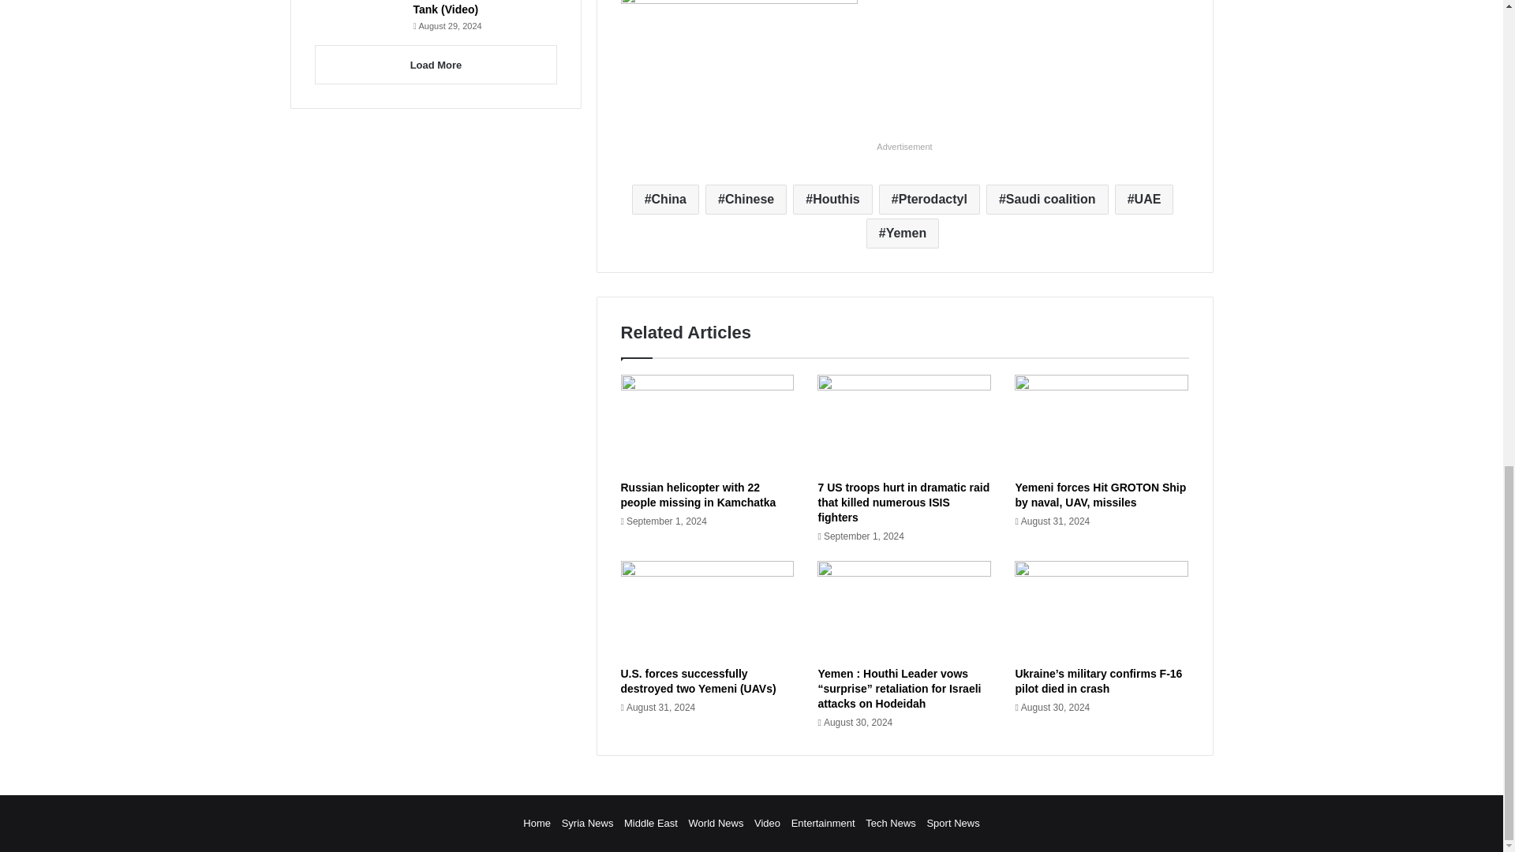 The width and height of the screenshot is (1515, 852). Describe the element at coordinates (1144, 200) in the screenshot. I see `UAE` at that location.